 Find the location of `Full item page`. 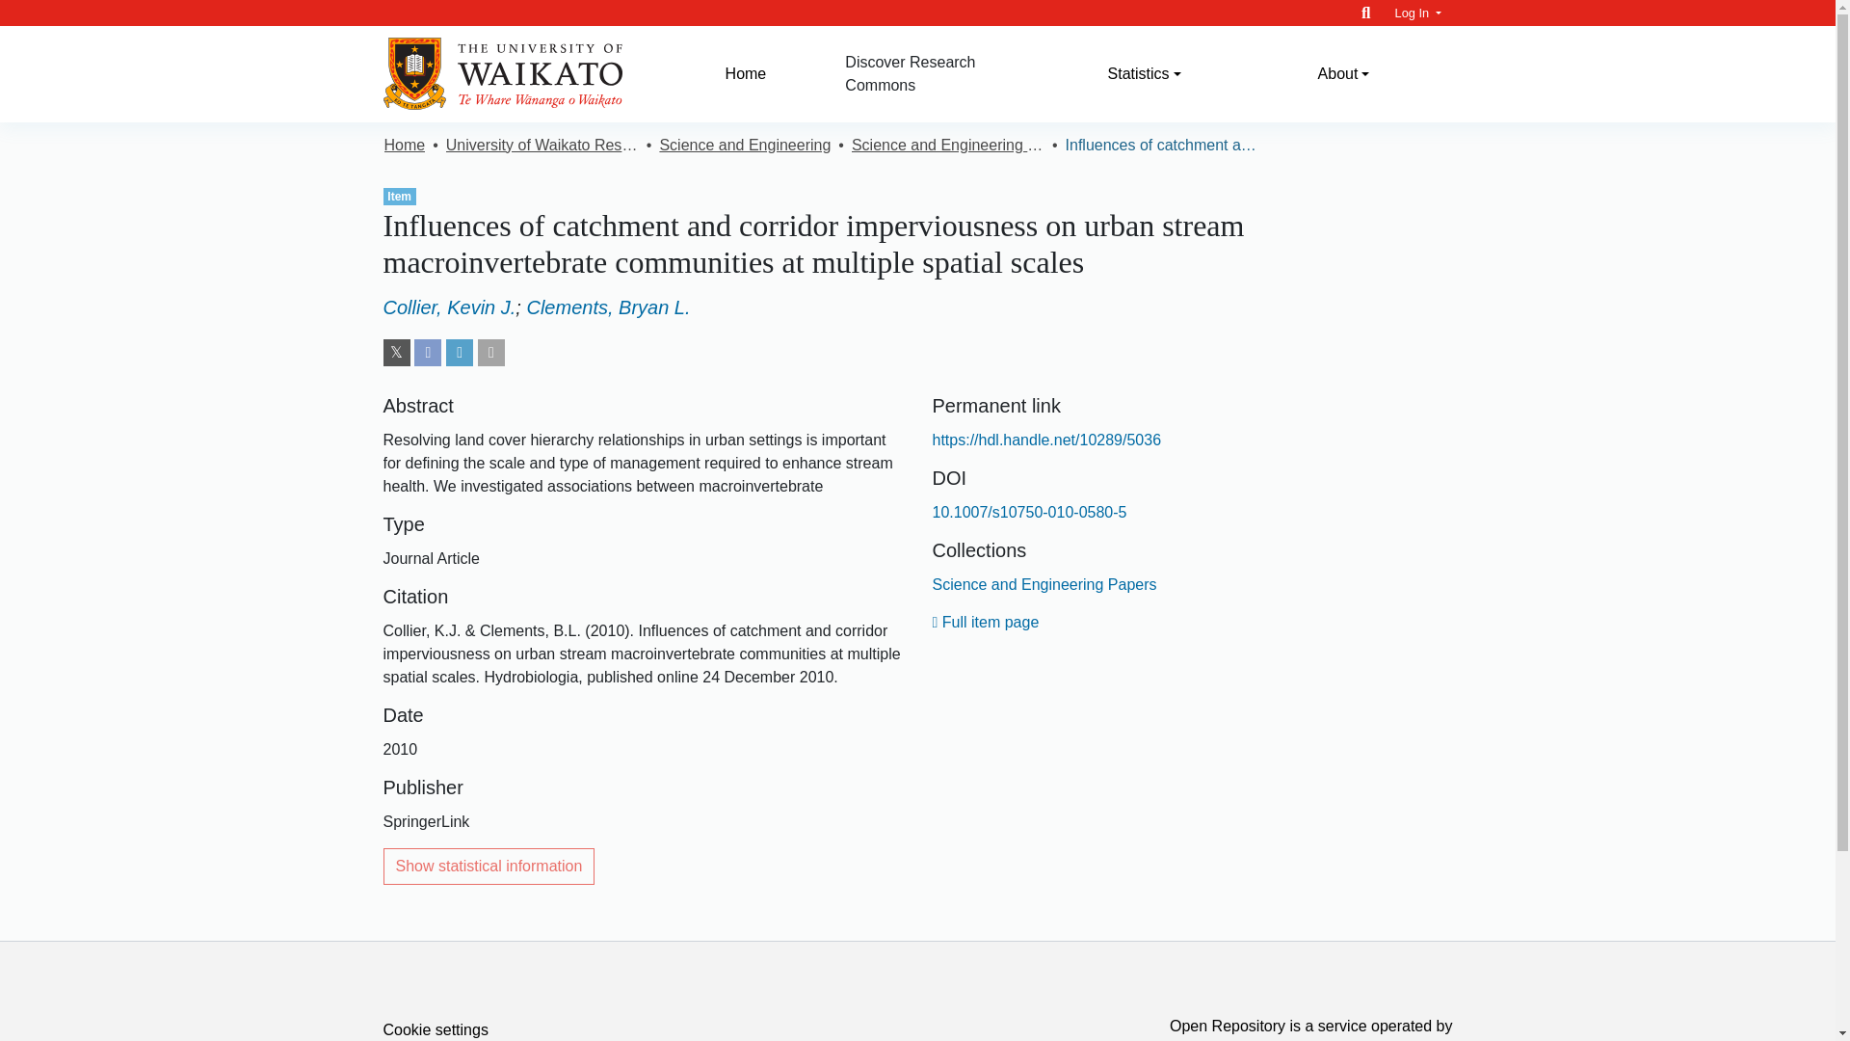

Full item page is located at coordinates (986, 623).